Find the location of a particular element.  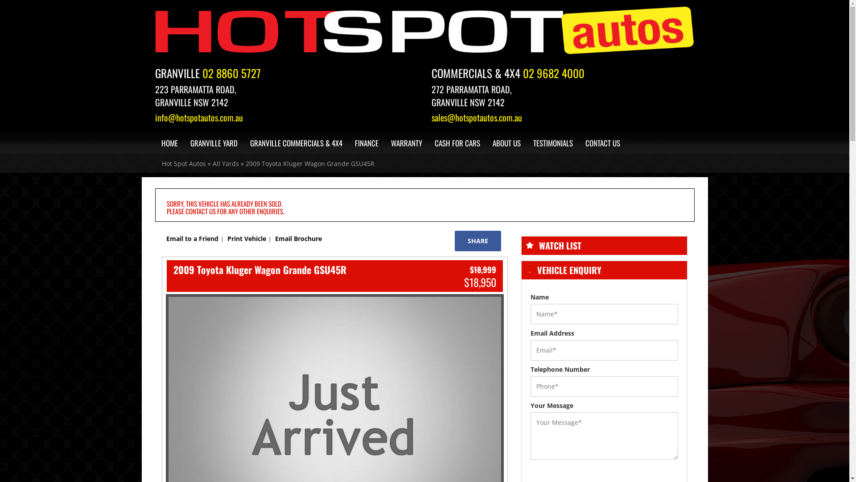

WATCH LIST is located at coordinates (605, 245).